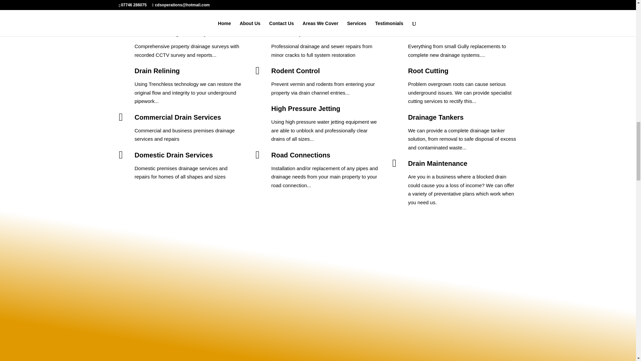 Image resolution: width=641 pixels, height=361 pixels. What do you see at coordinates (173, 33) in the screenshot?
I see `CCTV Drainage Surveys` at bounding box center [173, 33].